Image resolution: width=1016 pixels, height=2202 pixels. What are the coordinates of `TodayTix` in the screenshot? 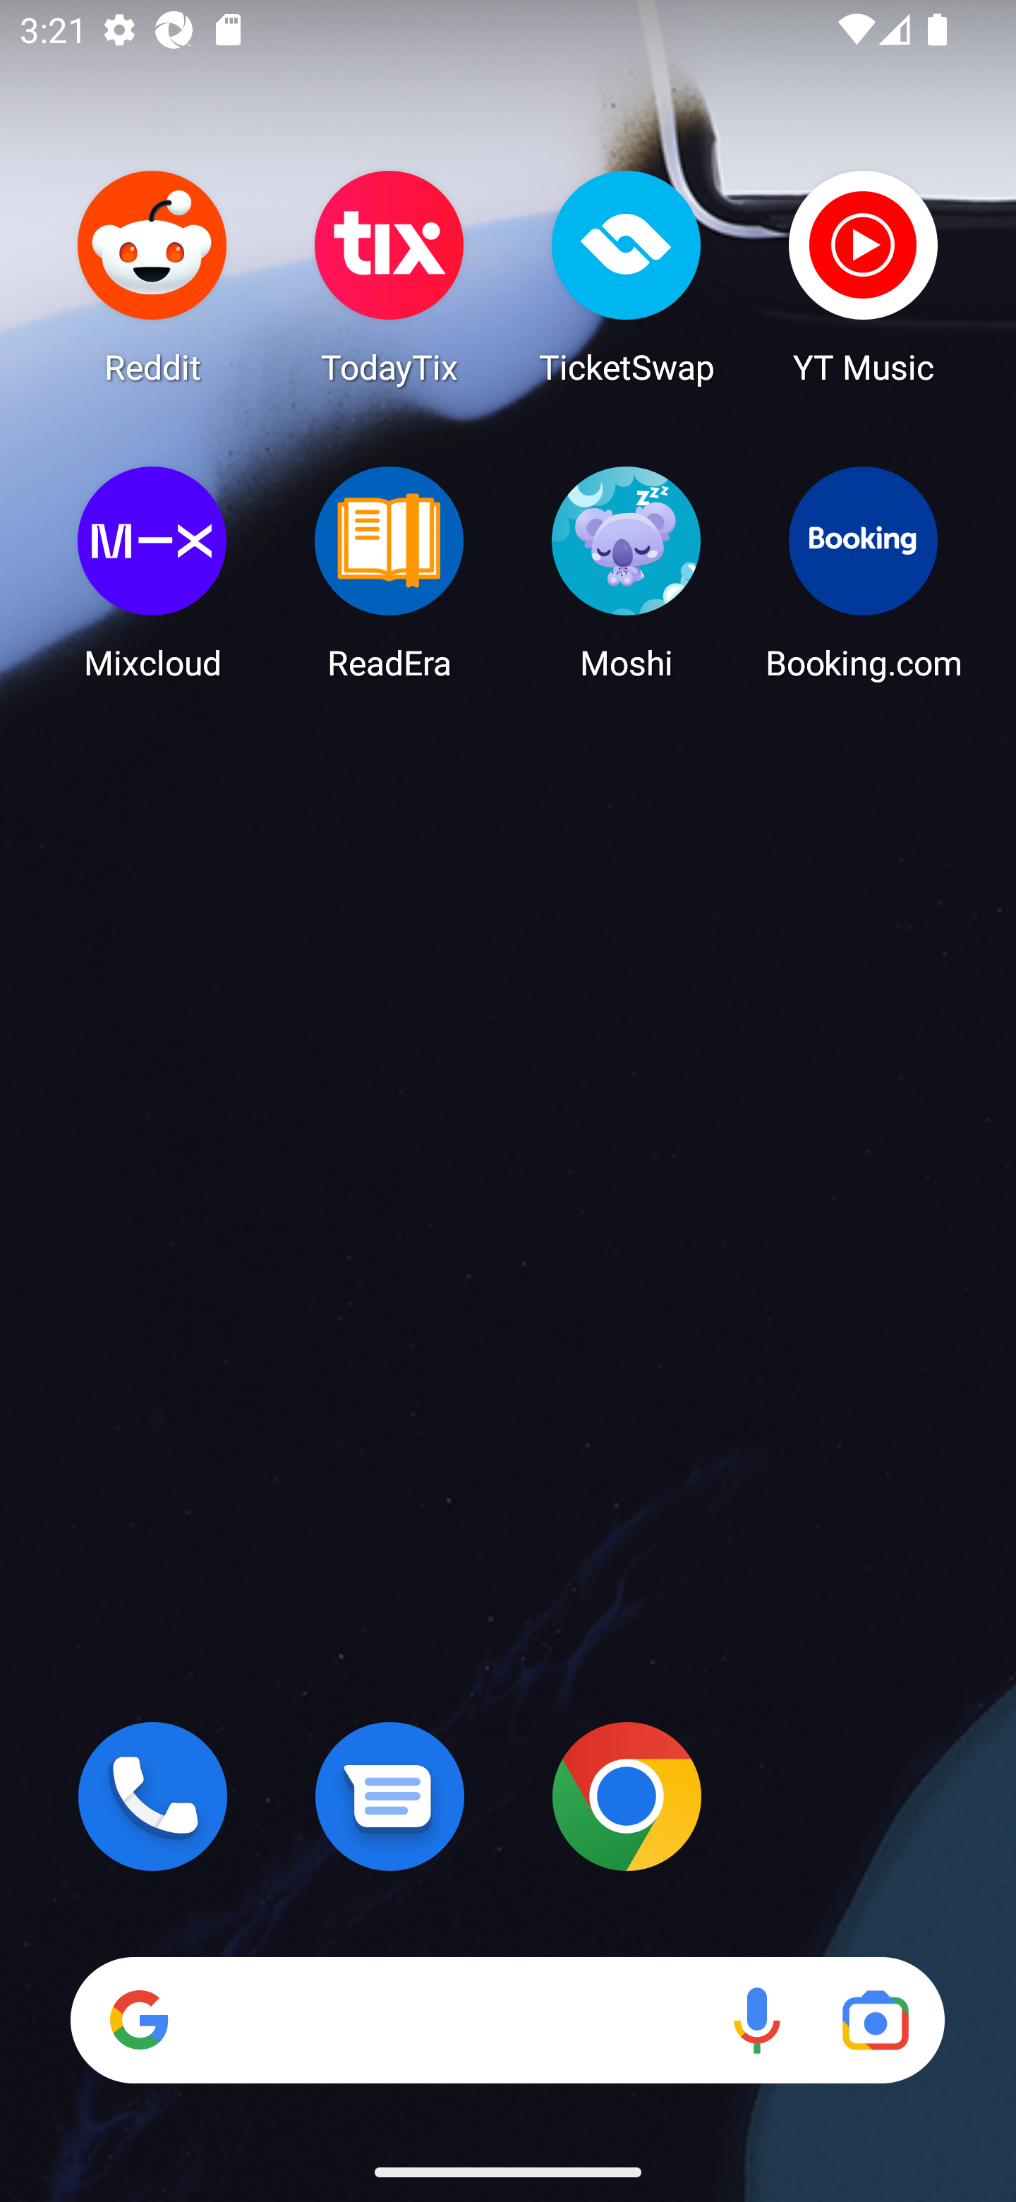 It's located at (389, 277).